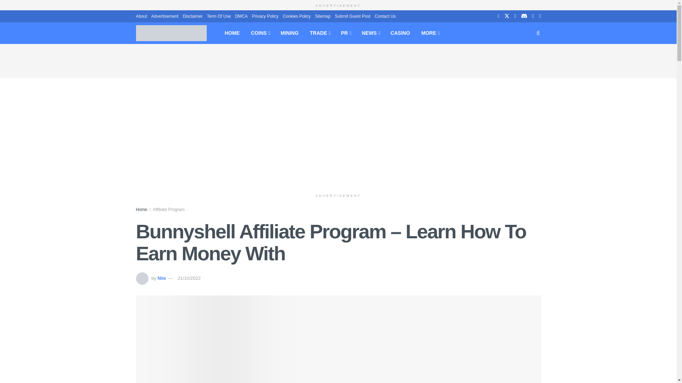 Image resolution: width=682 pixels, height=383 pixels. Describe the element at coordinates (265, 16) in the screenshot. I see `Privacy Policy` at that location.